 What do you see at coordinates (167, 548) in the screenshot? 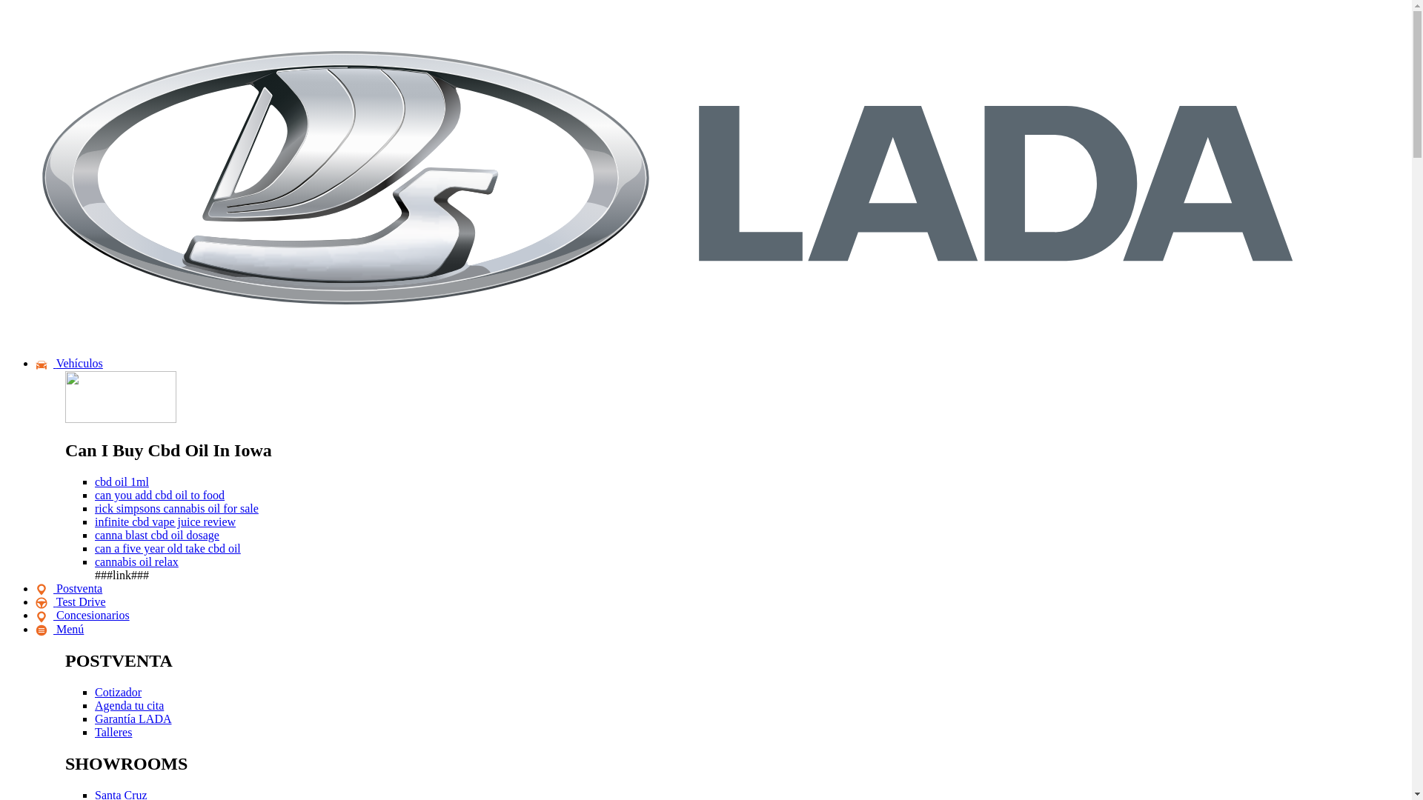
I see `can a five year old take cbd oil` at bounding box center [167, 548].